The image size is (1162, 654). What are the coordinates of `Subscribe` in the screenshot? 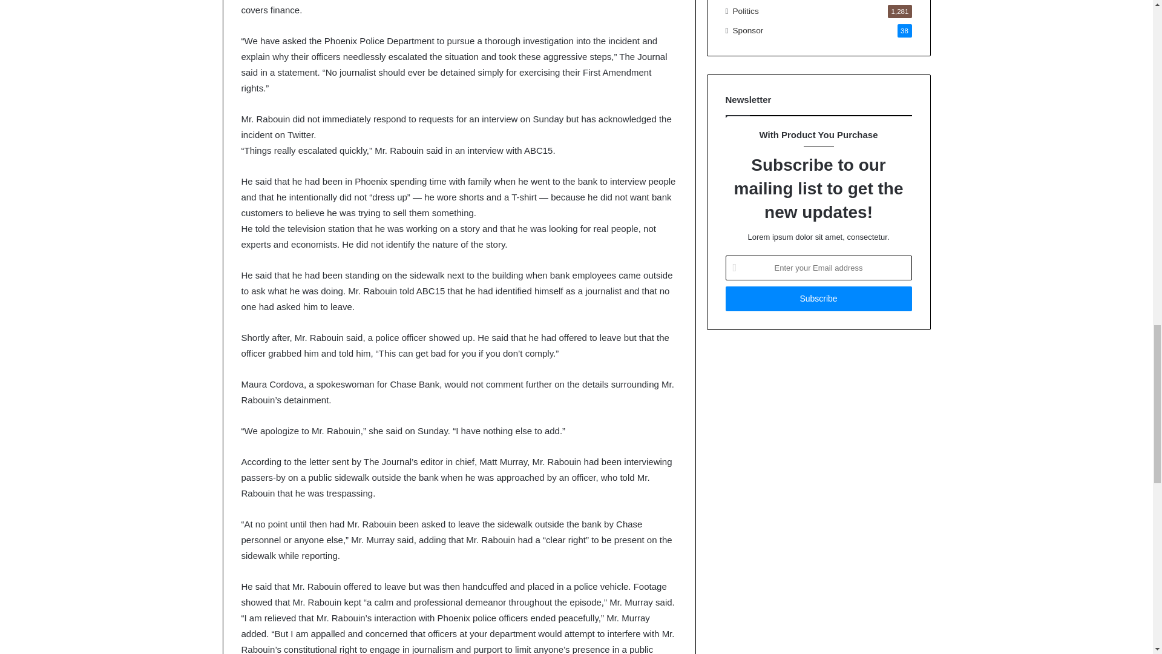 It's located at (818, 299).